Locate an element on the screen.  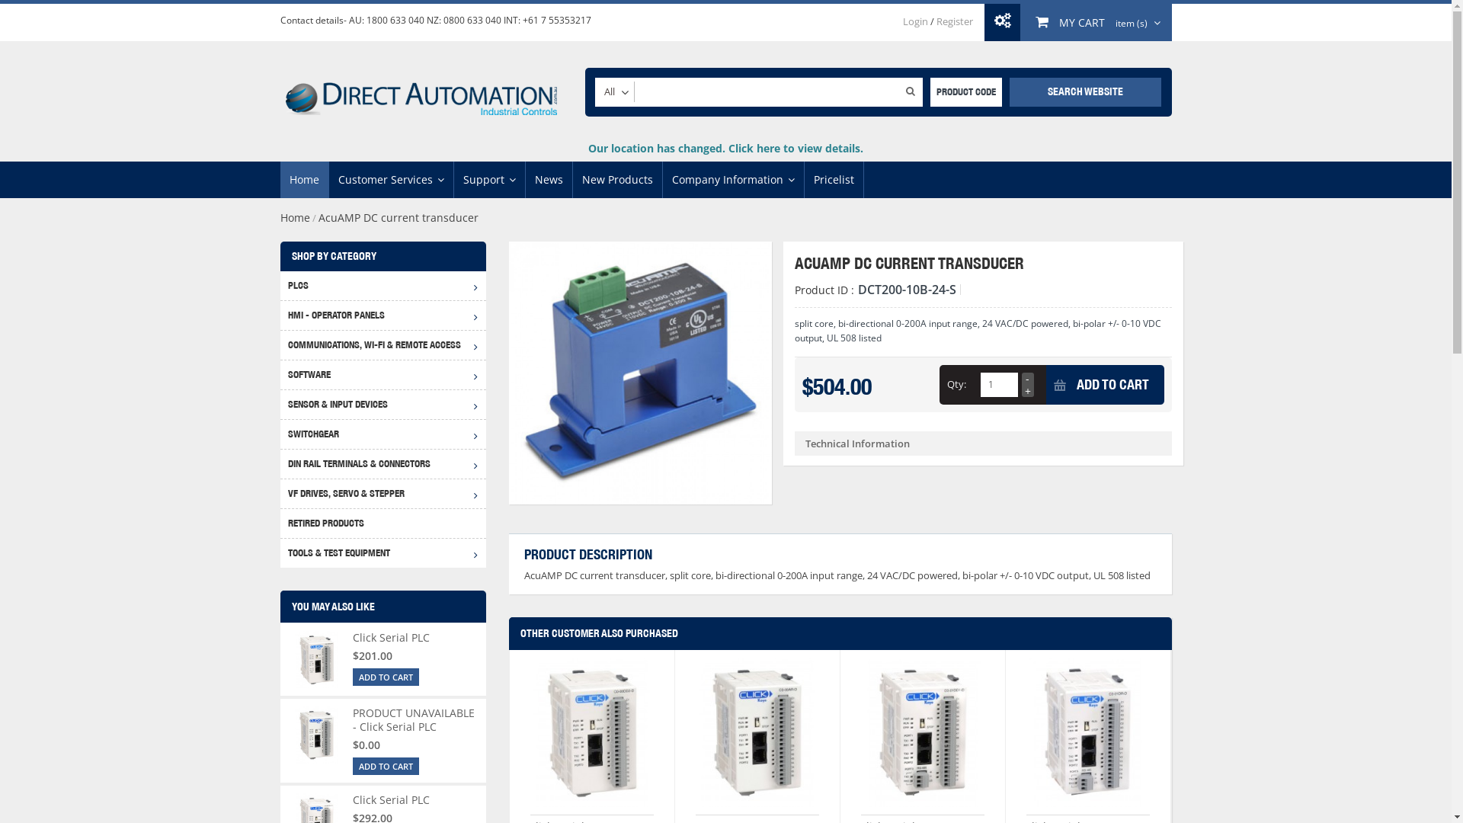
Technical Information is located at coordinates (983, 444).